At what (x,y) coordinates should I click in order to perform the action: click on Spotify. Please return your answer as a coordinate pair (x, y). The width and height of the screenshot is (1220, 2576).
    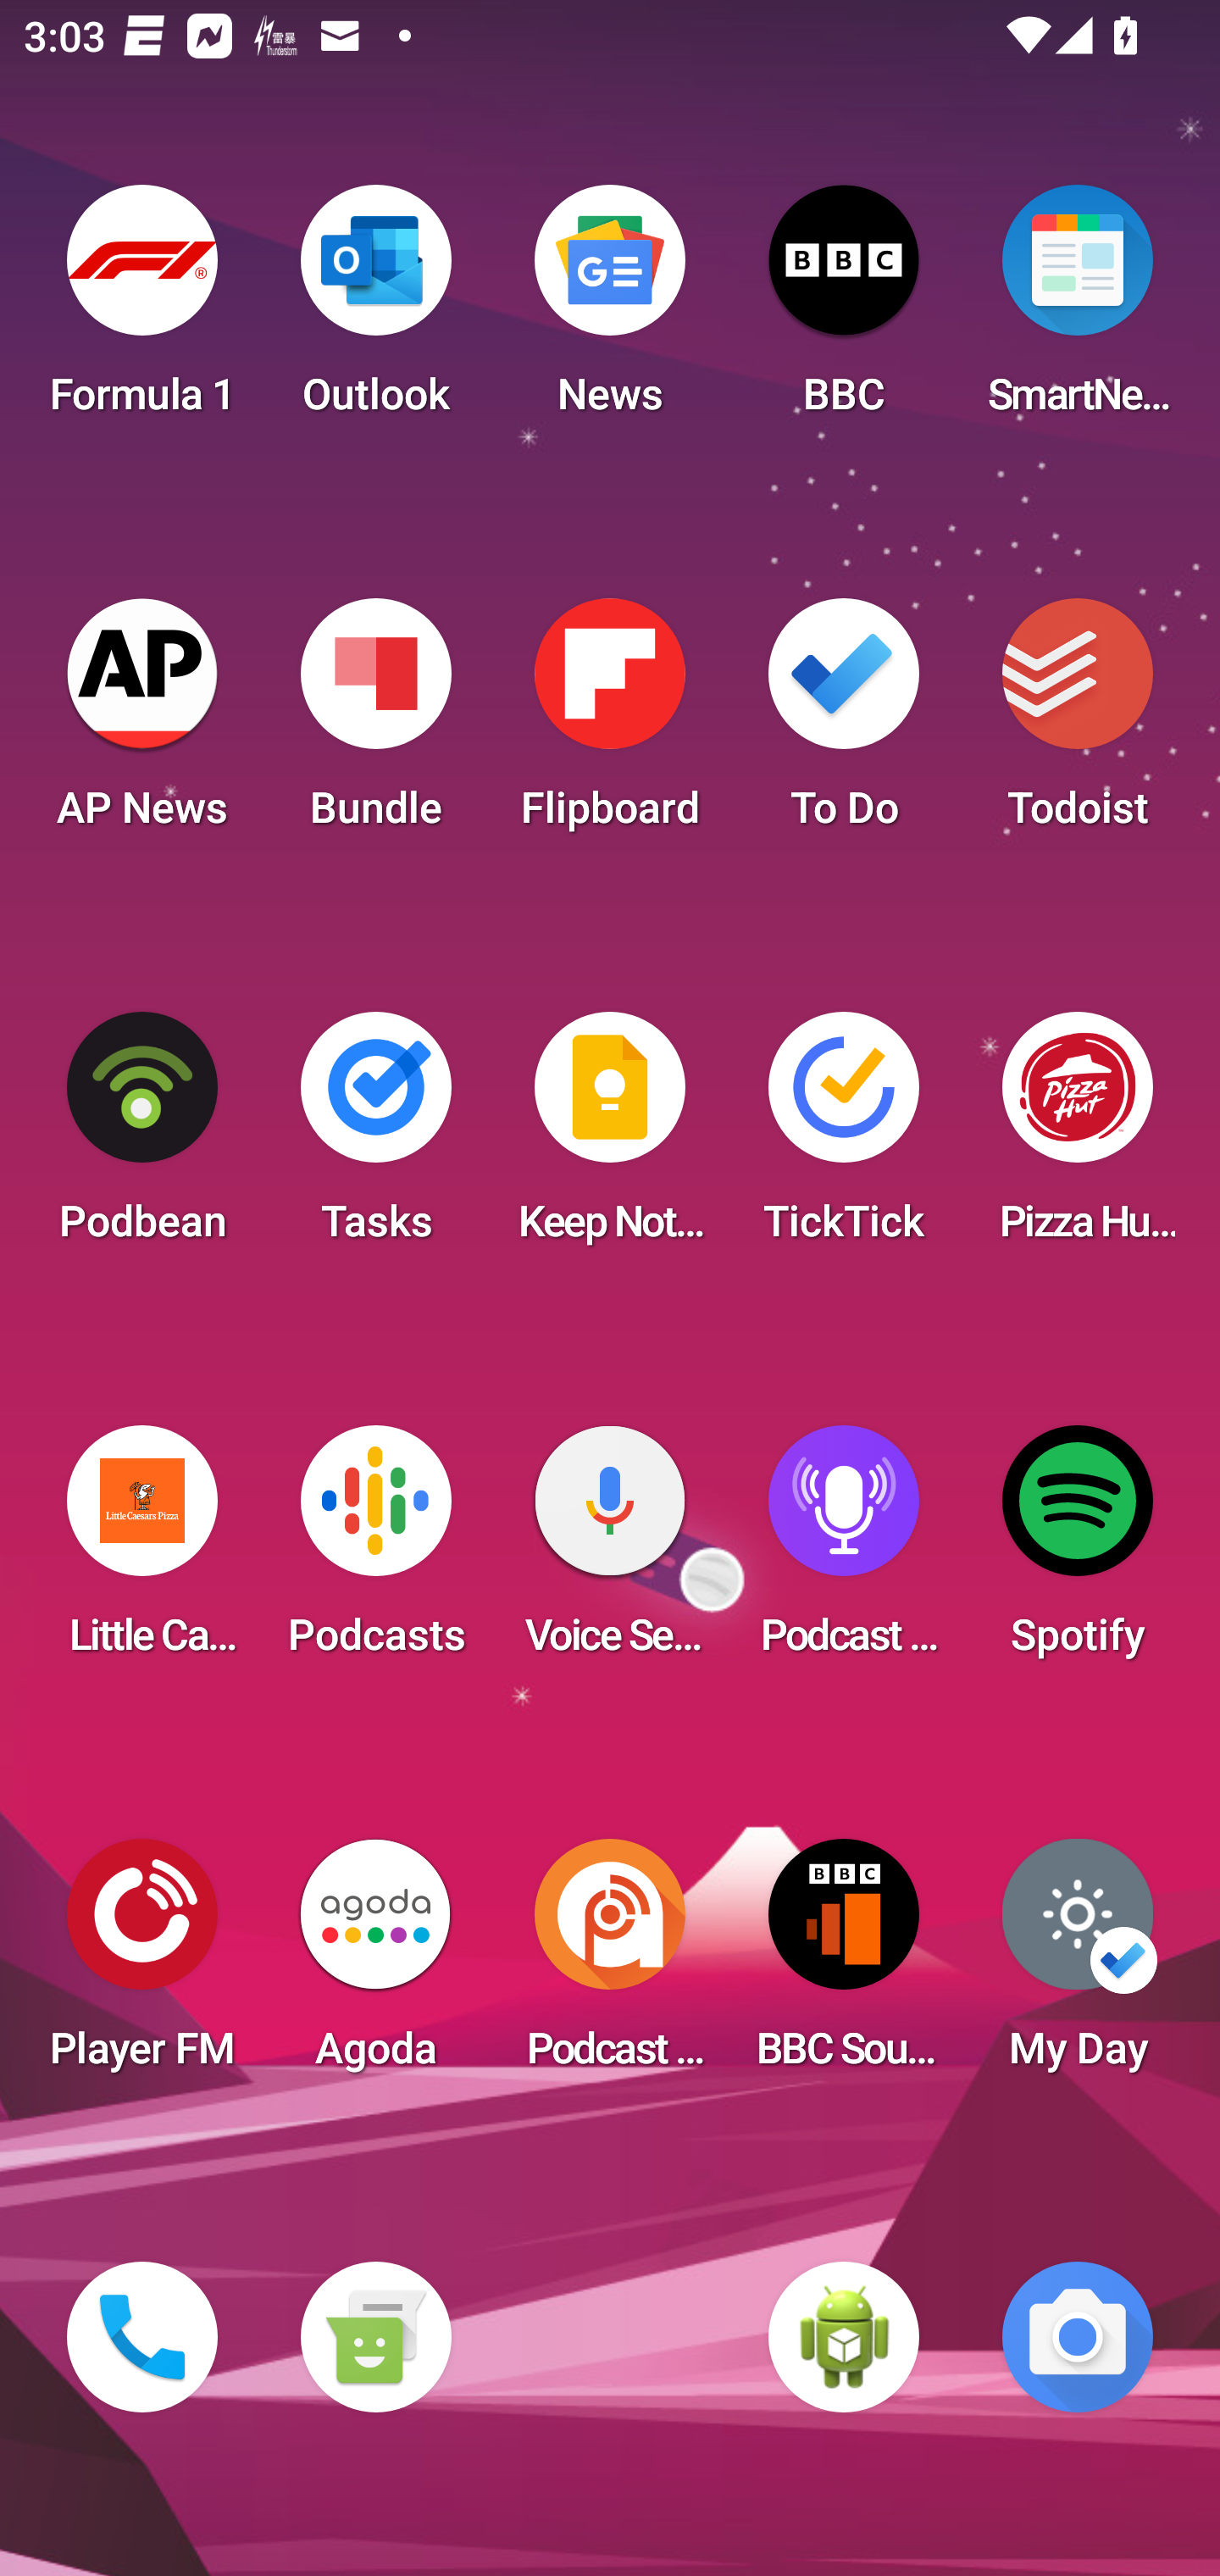
    Looking at the image, I should click on (1078, 1551).